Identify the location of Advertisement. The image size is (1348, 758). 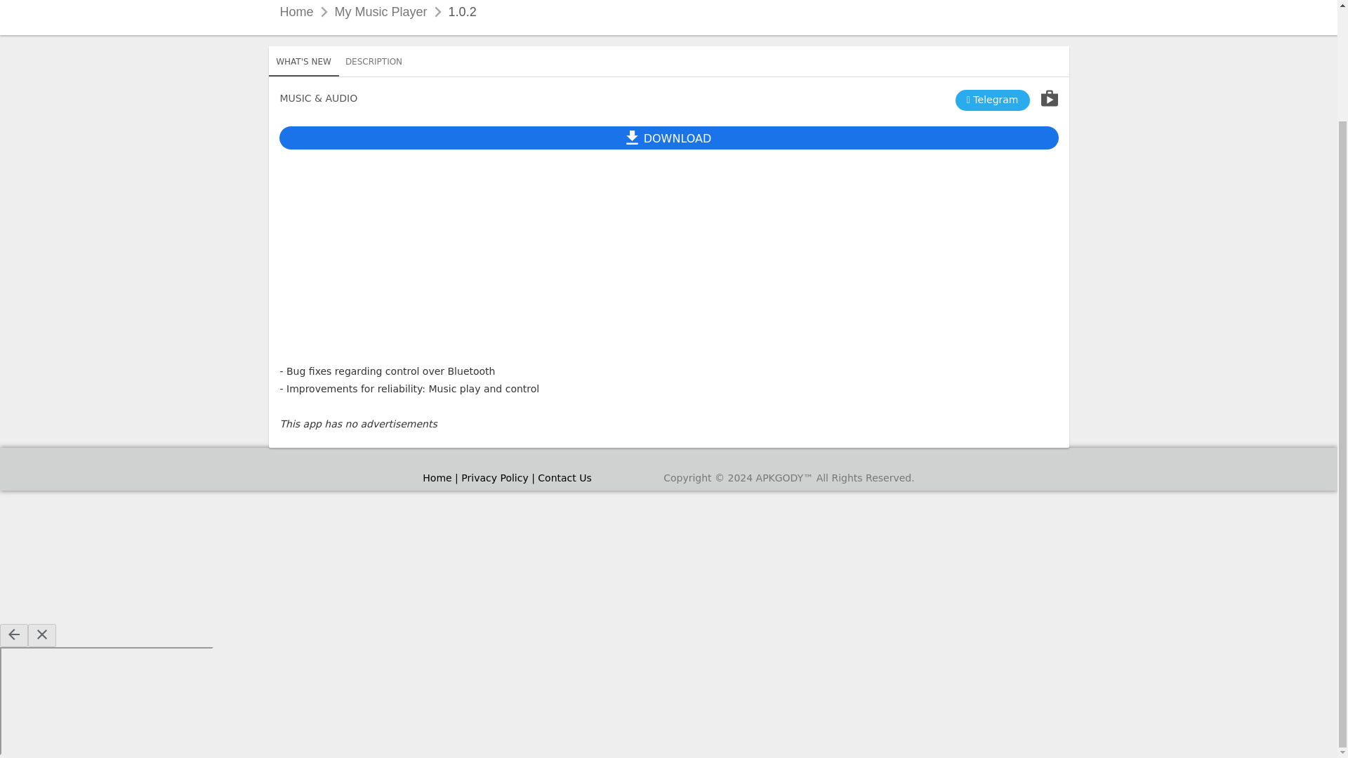
(296, 11).